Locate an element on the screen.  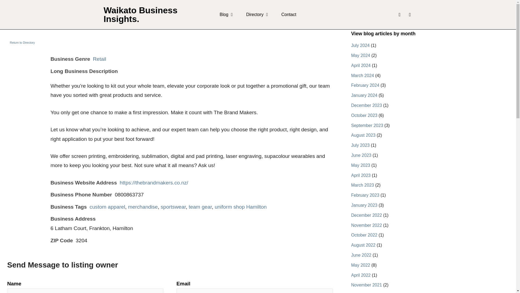
sportswear is located at coordinates (173, 207).